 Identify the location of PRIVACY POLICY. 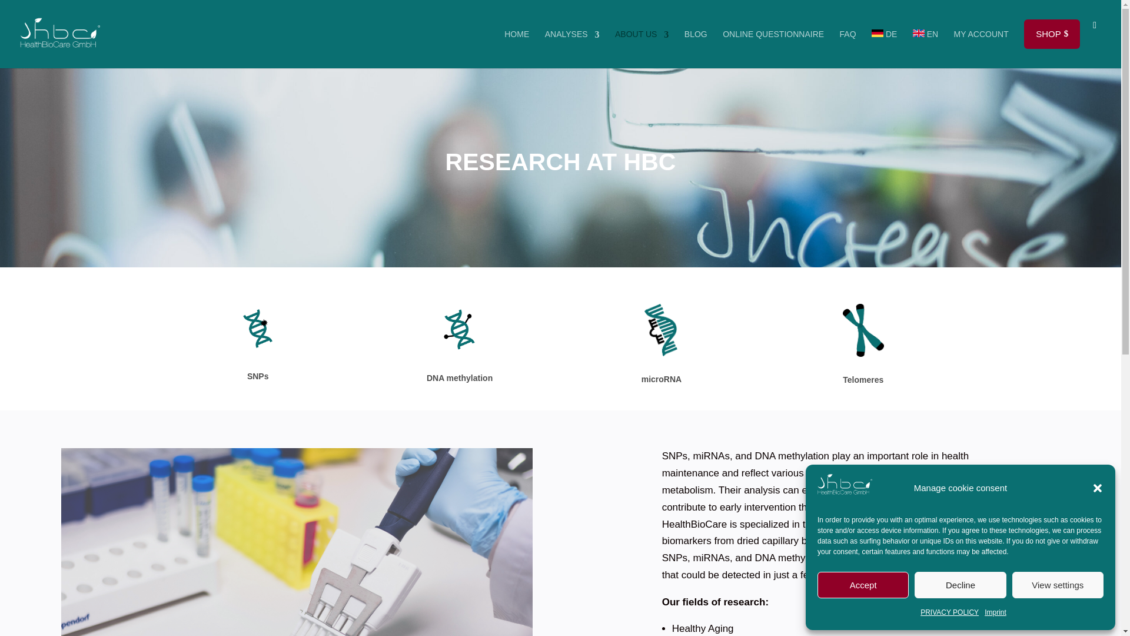
(949, 612).